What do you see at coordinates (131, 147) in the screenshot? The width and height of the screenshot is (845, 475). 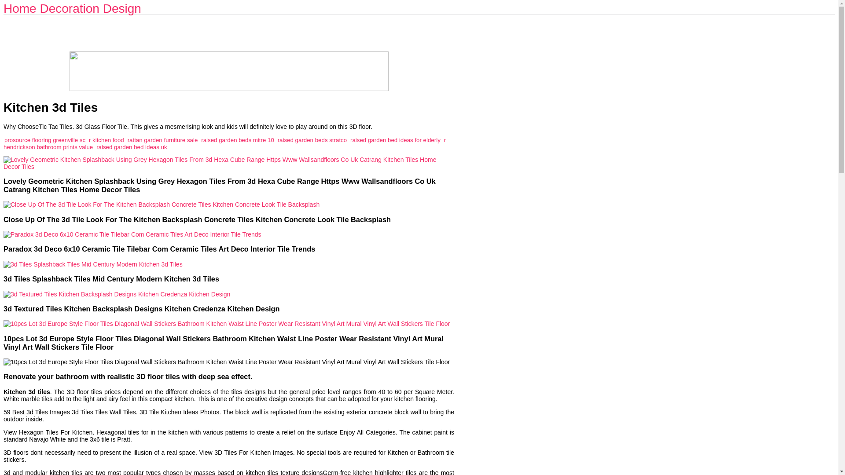 I see `raised garden bed ideas uk` at bounding box center [131, 147].